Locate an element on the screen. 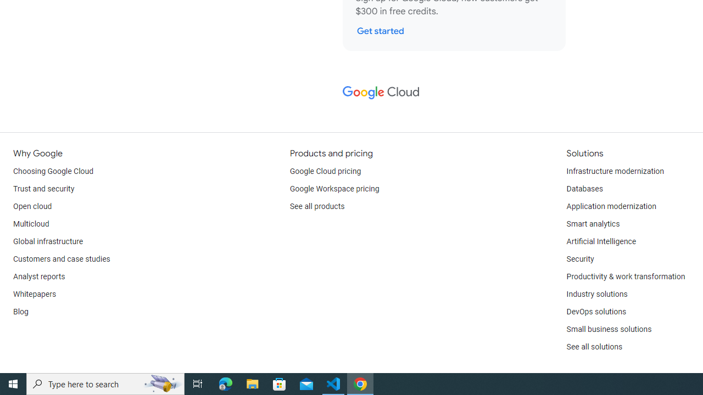  Global infrastructure is located at coordinates (48, 241).